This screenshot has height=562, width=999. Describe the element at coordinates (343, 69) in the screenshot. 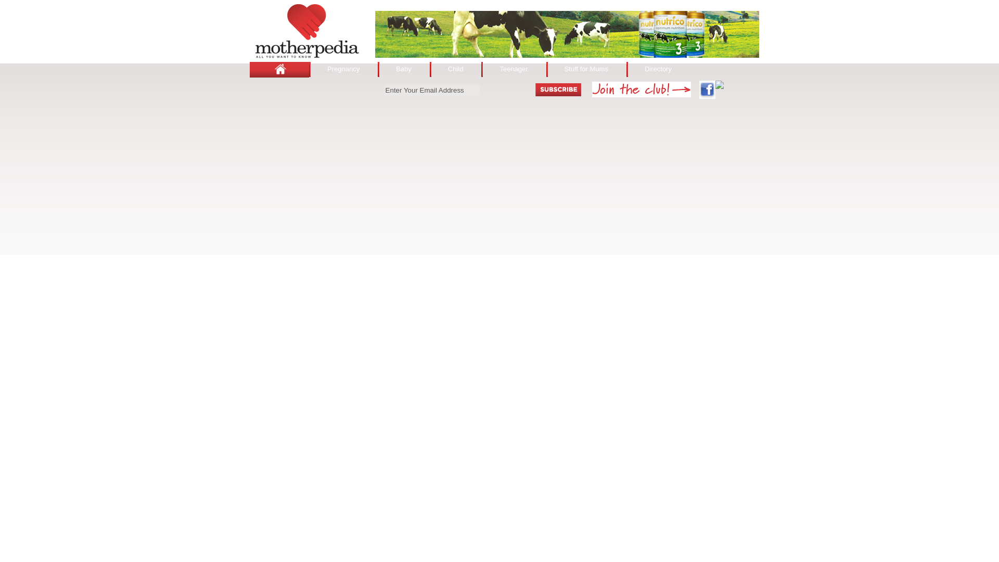

I see `Pregnancy` at that location.